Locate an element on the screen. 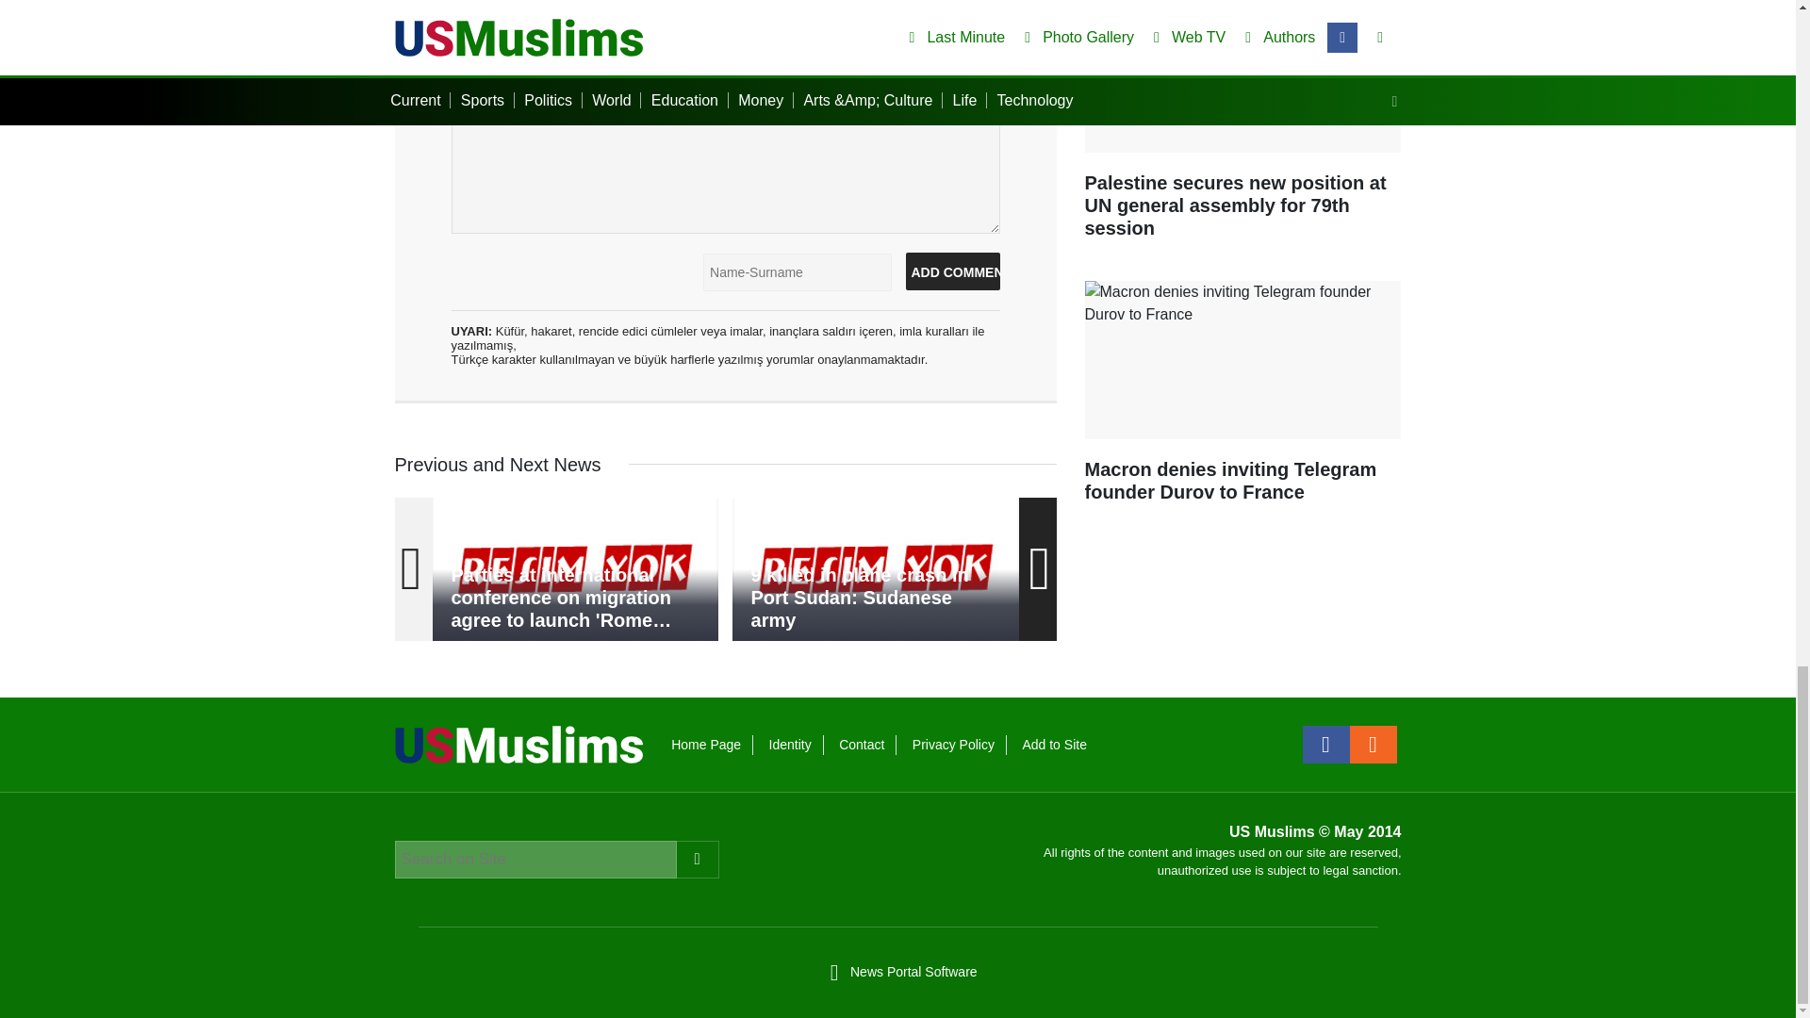 This screenshot has height=1018, width=1810. Privacy Policy is located at coordinates (952, 745).